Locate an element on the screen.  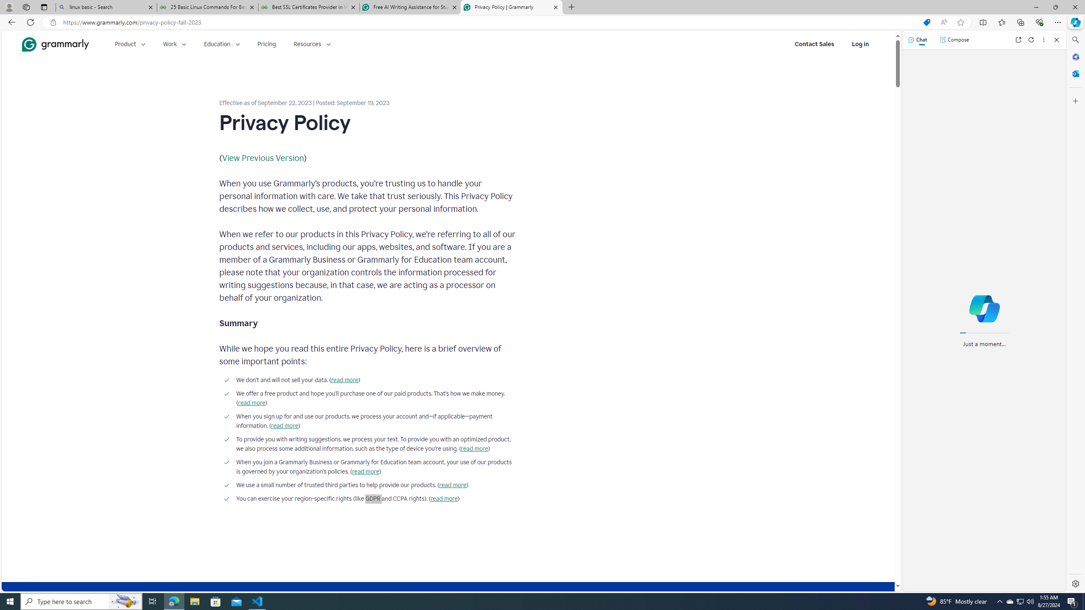
Privacy Policy | Grammarly is located at coordinates (511, 7).